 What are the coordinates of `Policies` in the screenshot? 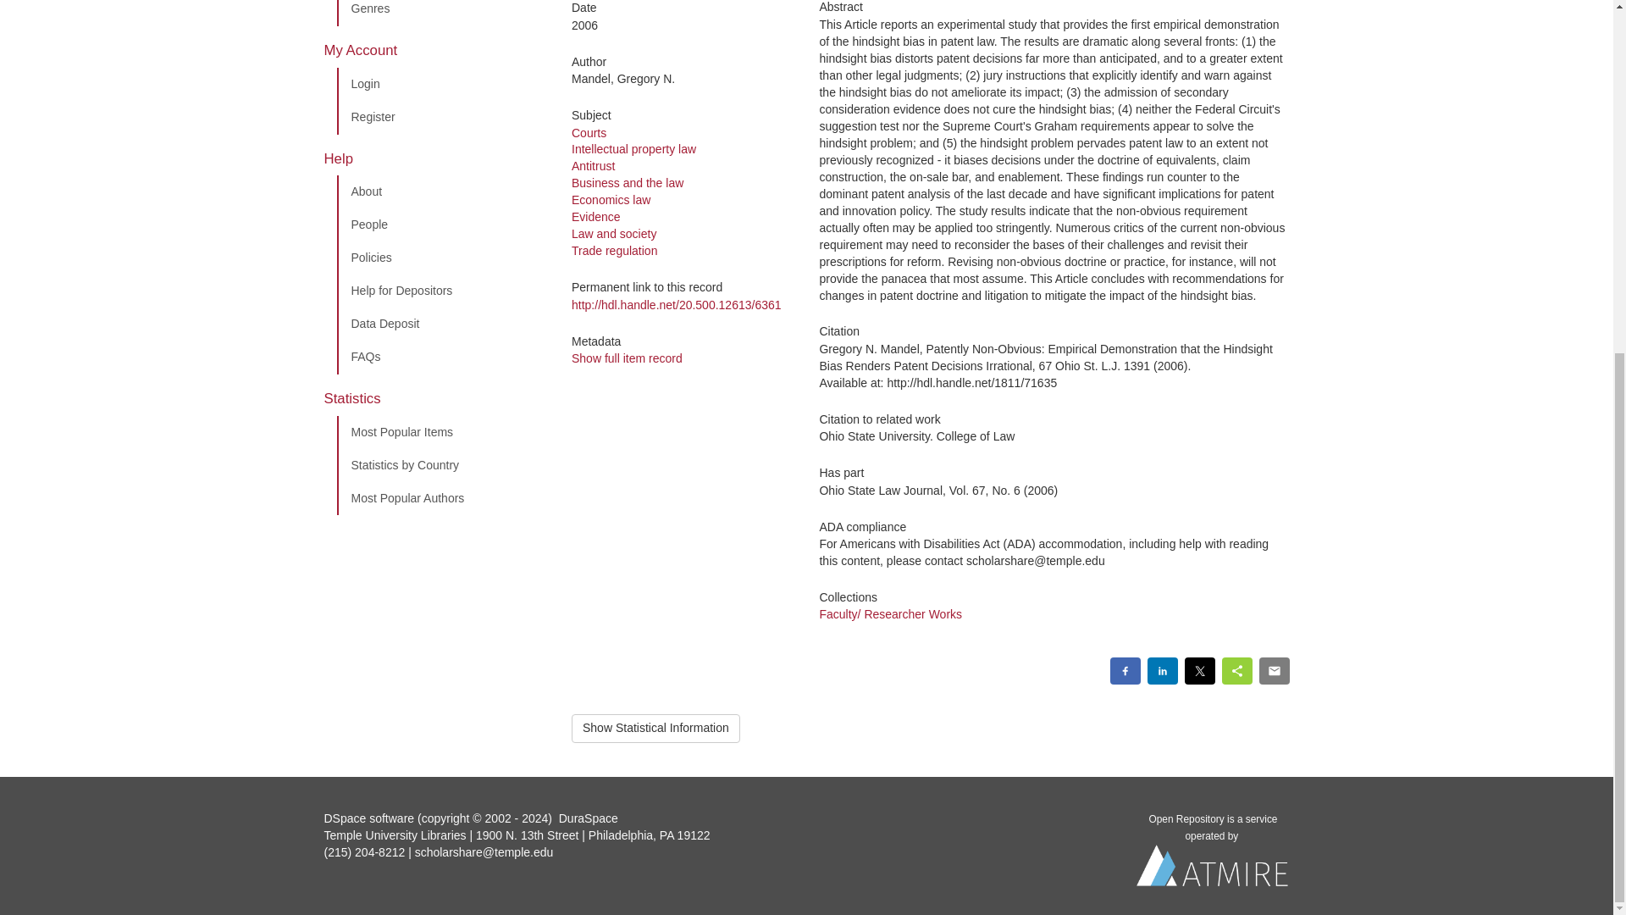 It's located at (441, 258).